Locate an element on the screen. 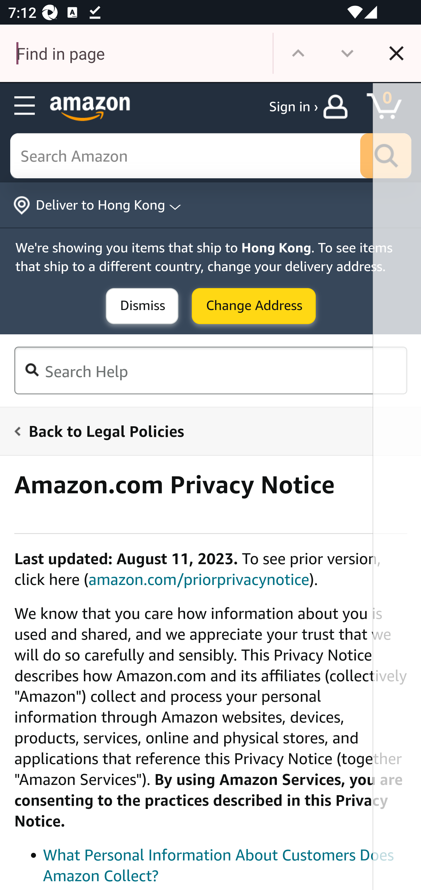 The image size is (421, 890). Close is located at coordinates (396, 53).